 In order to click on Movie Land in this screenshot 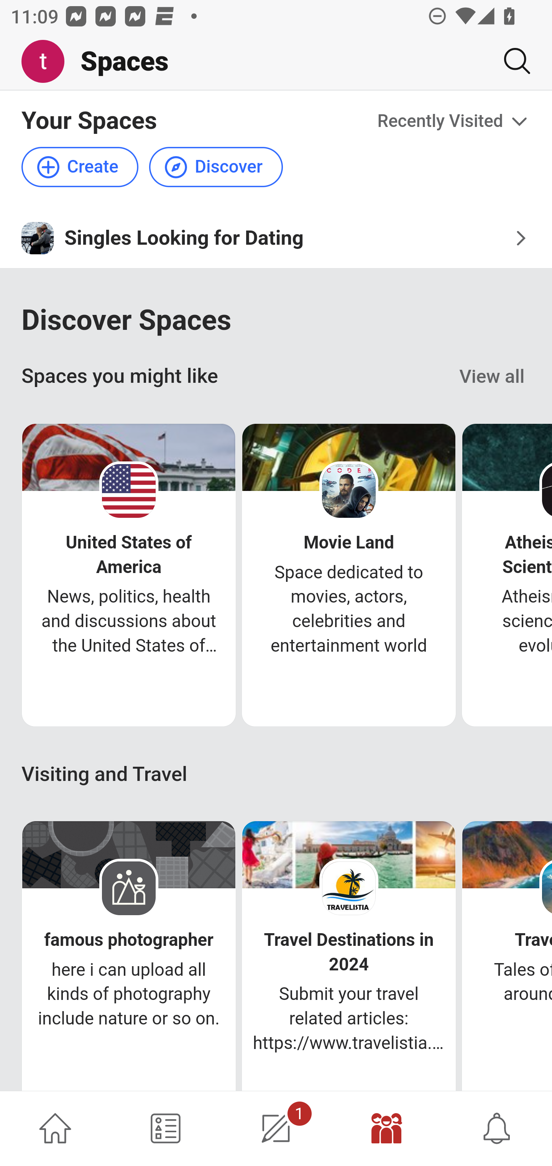, I will do `click(349, 543)`.